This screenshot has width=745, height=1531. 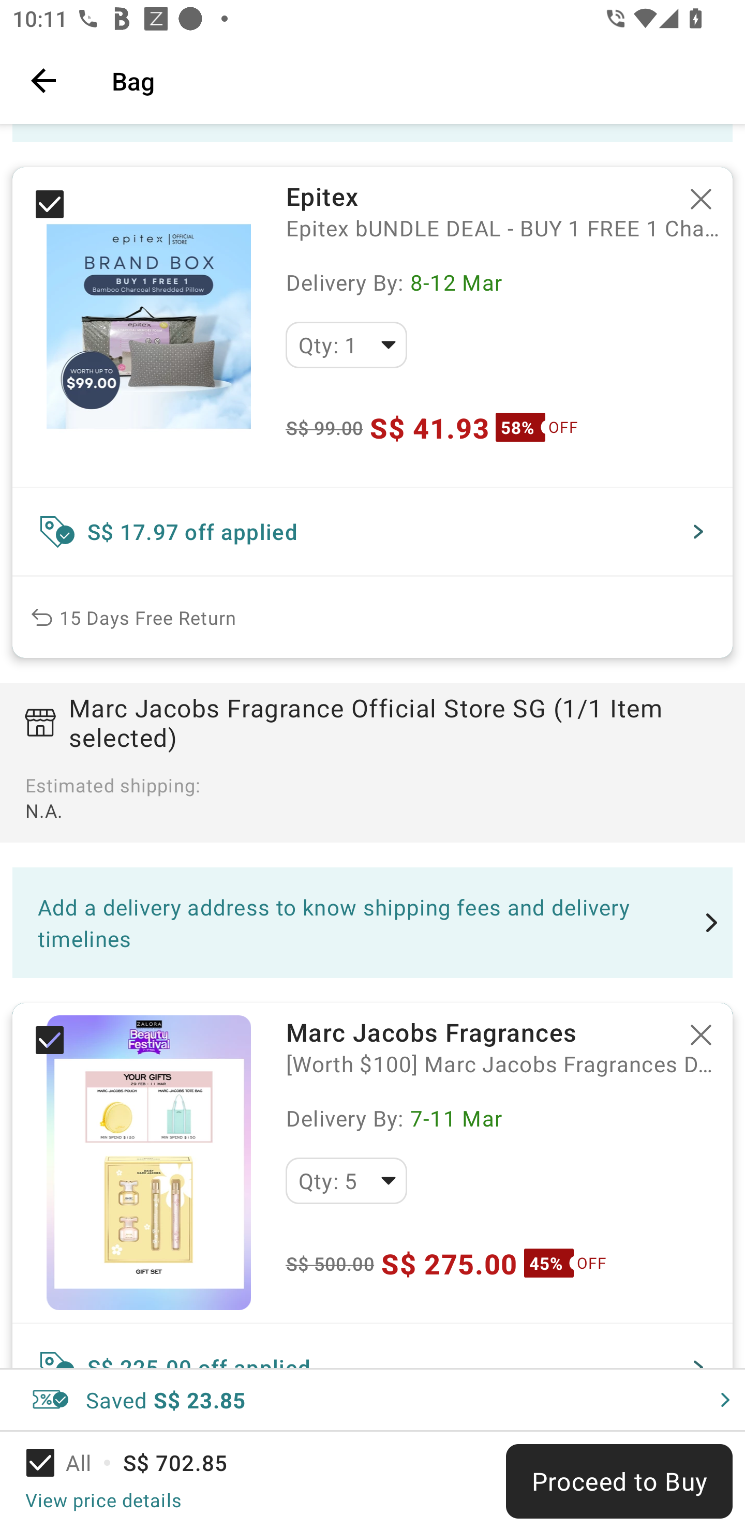 I want to click on View price details, so click(x=103, y=1499).